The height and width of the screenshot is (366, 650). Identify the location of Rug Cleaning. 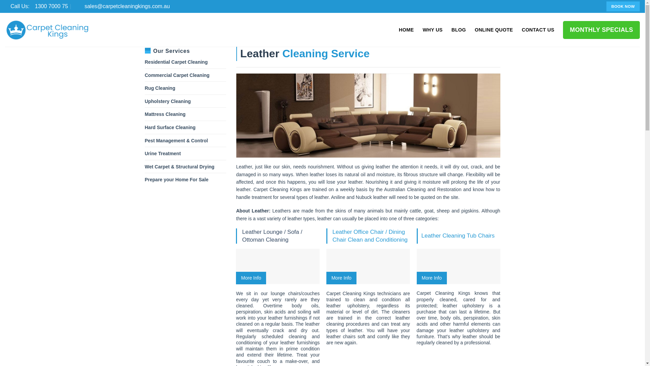
(160, 88).